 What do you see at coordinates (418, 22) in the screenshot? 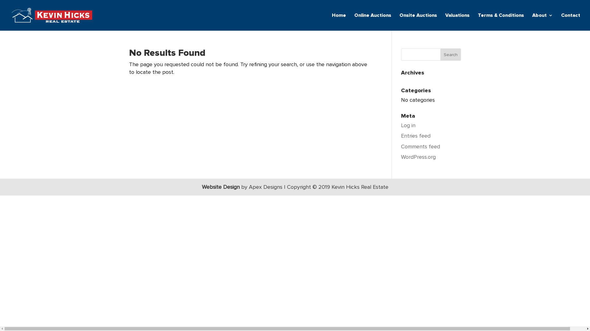
I see `Onsite Auctions` at bounding box center [418, 22].